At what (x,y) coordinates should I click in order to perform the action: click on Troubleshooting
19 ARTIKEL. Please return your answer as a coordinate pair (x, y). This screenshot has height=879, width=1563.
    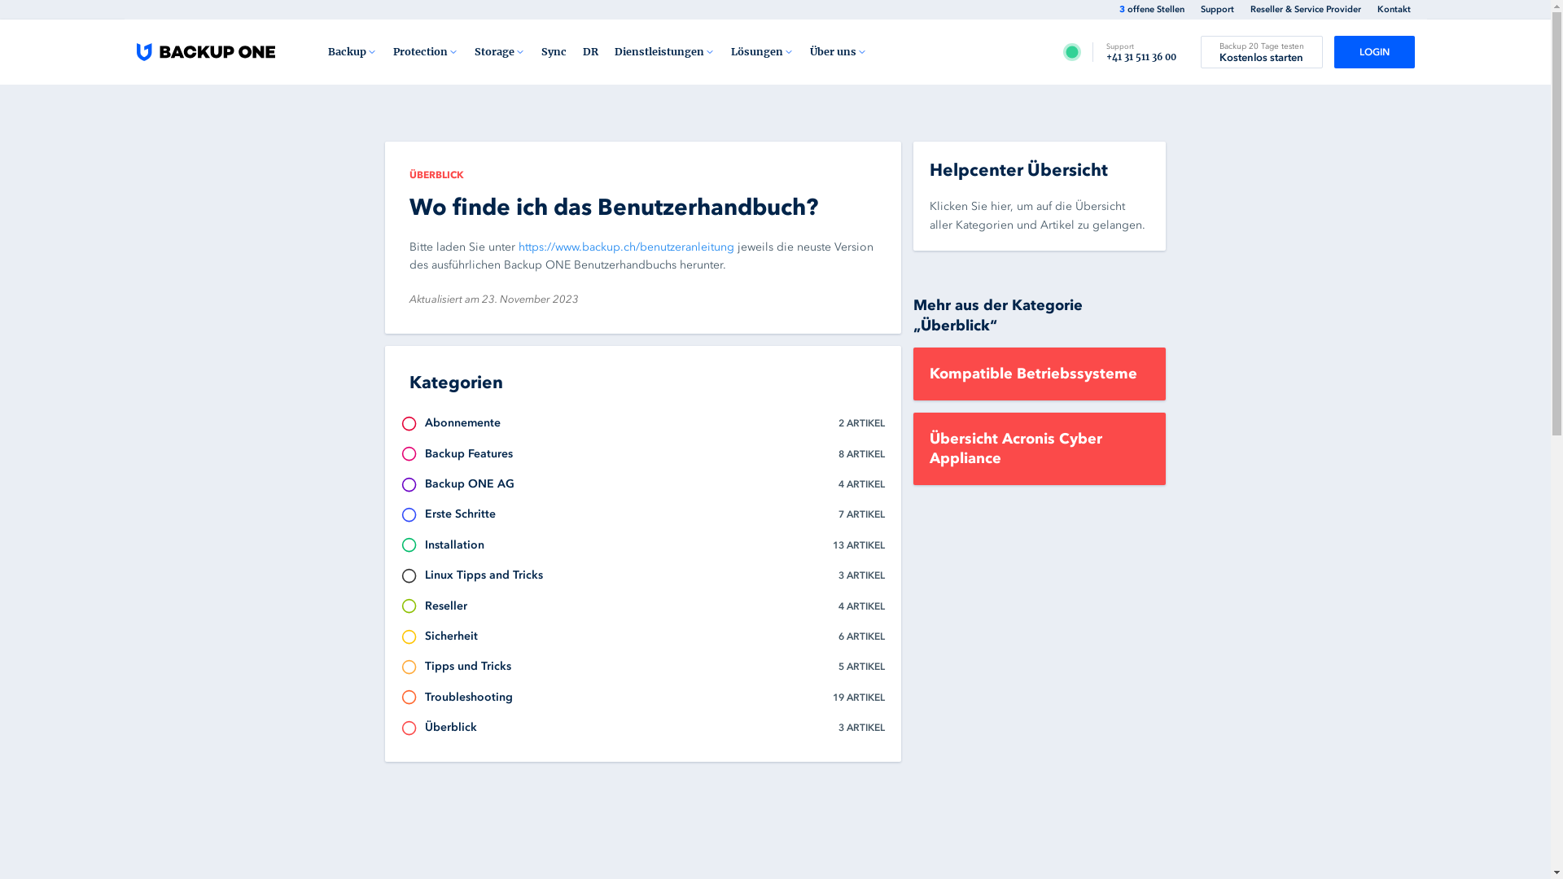
    Looking at the image, I should click on (643, 698).